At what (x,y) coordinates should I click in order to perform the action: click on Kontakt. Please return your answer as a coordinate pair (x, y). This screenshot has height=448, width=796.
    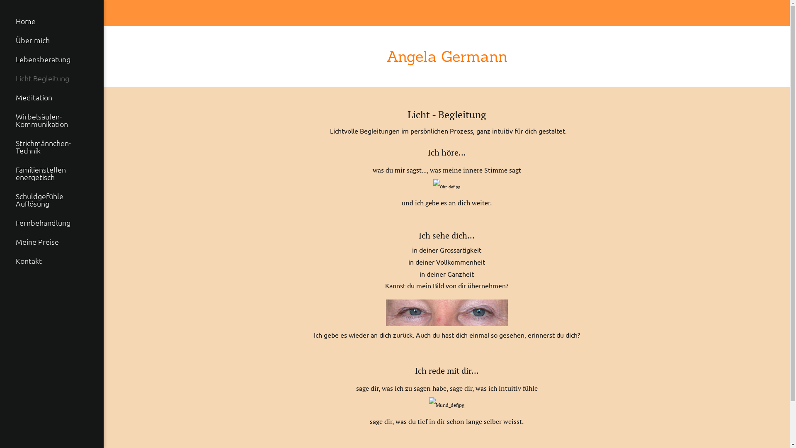
    Looking at the image, I should click on (52, 261).